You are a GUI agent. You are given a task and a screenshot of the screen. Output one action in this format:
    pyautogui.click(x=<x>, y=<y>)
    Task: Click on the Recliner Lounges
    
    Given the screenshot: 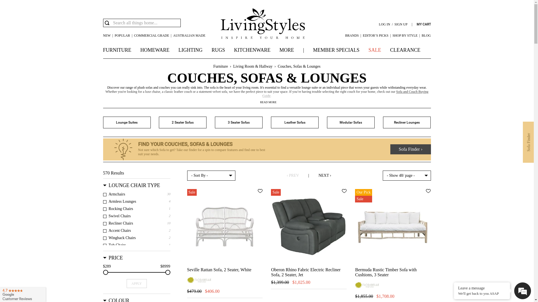 What is the action you would take?
    pyautogui.click(x=407, y=122)
    